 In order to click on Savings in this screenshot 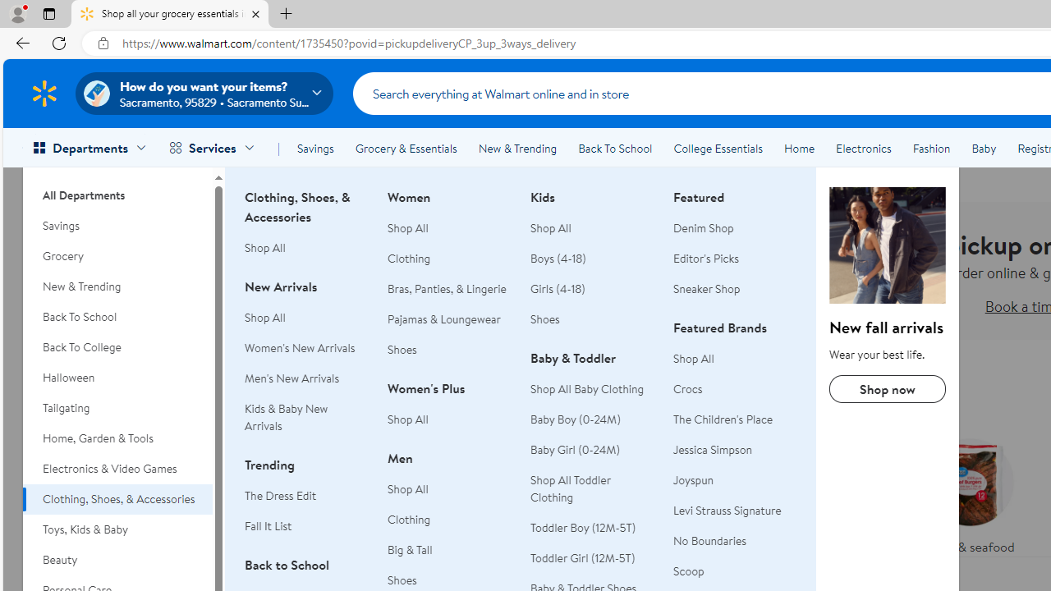, I will do `click(315, 148)`.